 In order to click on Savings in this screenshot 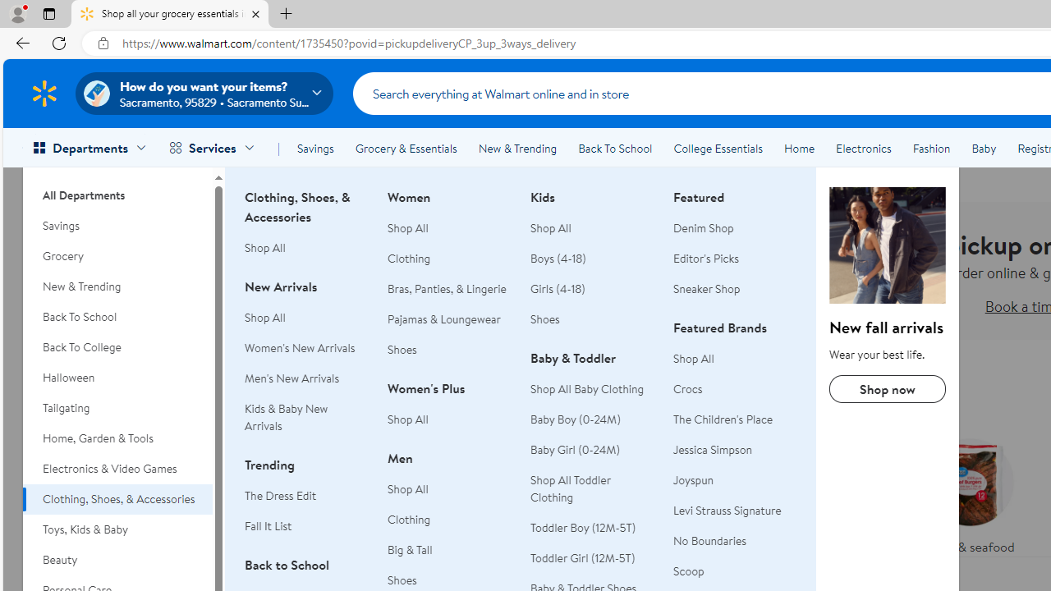, I will do `click(315, 148)`.